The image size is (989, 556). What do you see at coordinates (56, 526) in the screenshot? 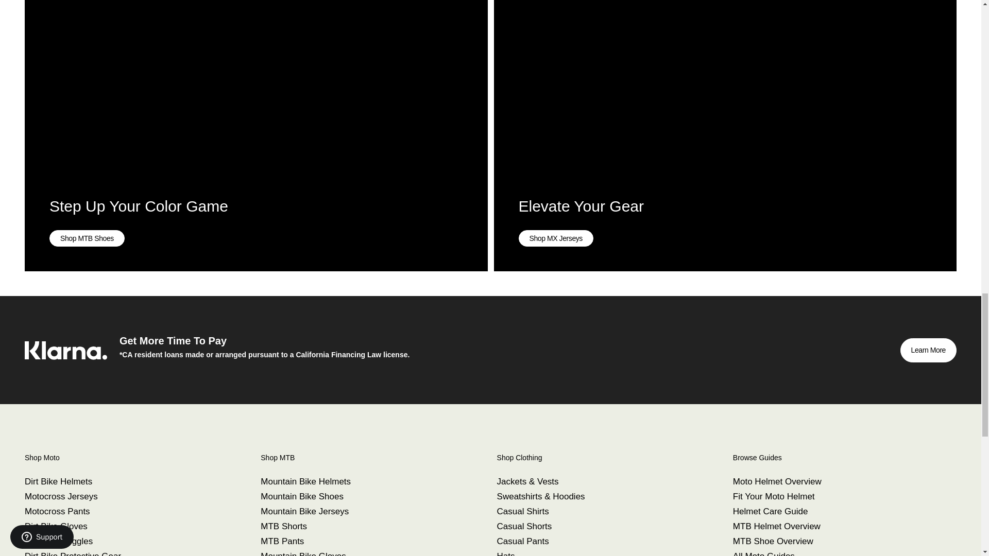
I see `Dirt Bike Gloves` at bounding box center [56, 526].